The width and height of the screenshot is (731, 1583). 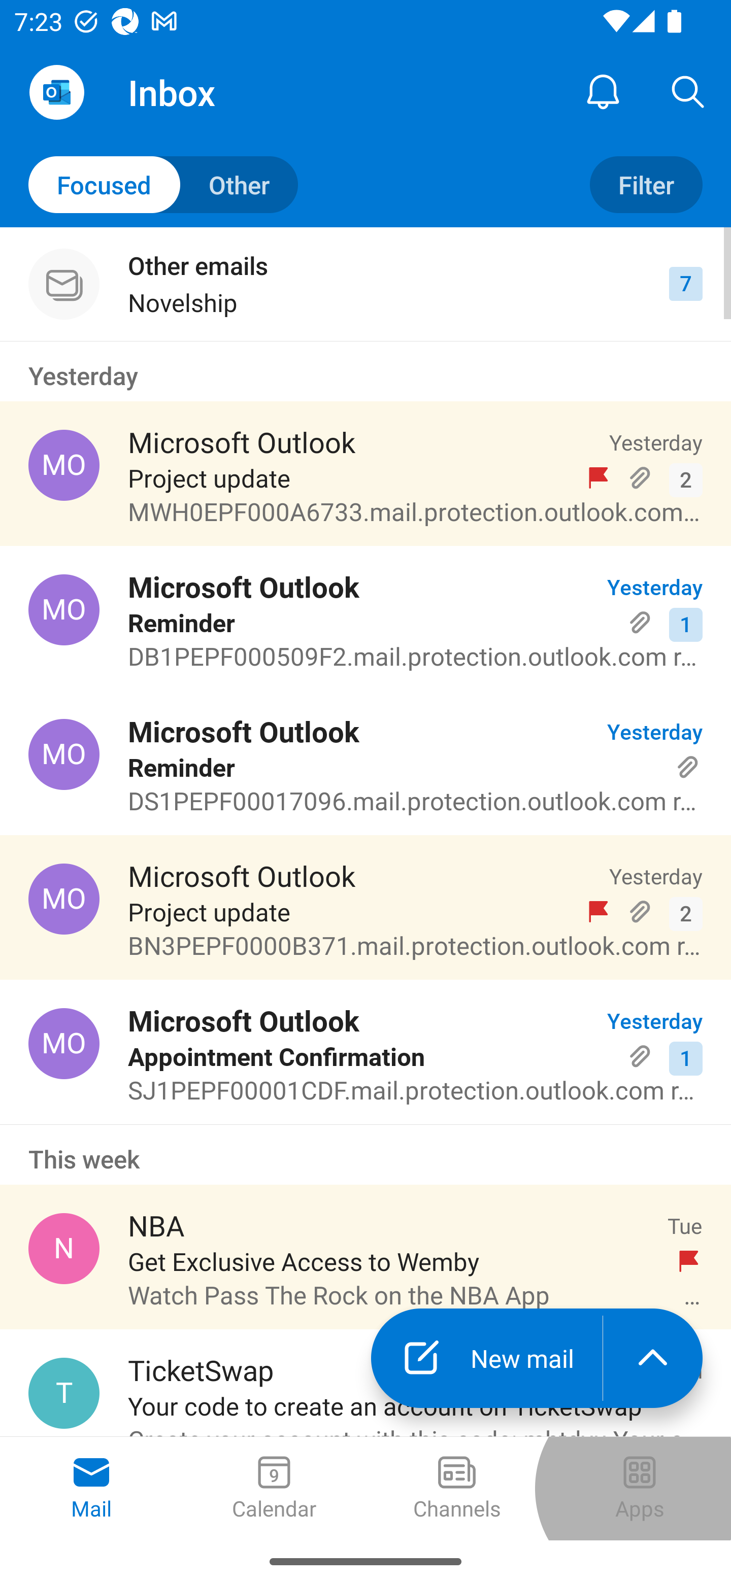 What do you see at coordinates (646, 185) in the screenshot?
I see `Filter` at bounding box center [646, 185].